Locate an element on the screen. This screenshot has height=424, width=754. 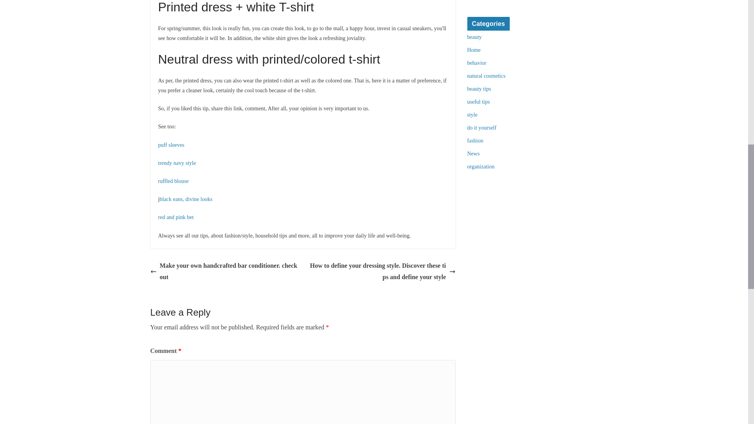
trendy navy style is located at coordinates (176, 163).